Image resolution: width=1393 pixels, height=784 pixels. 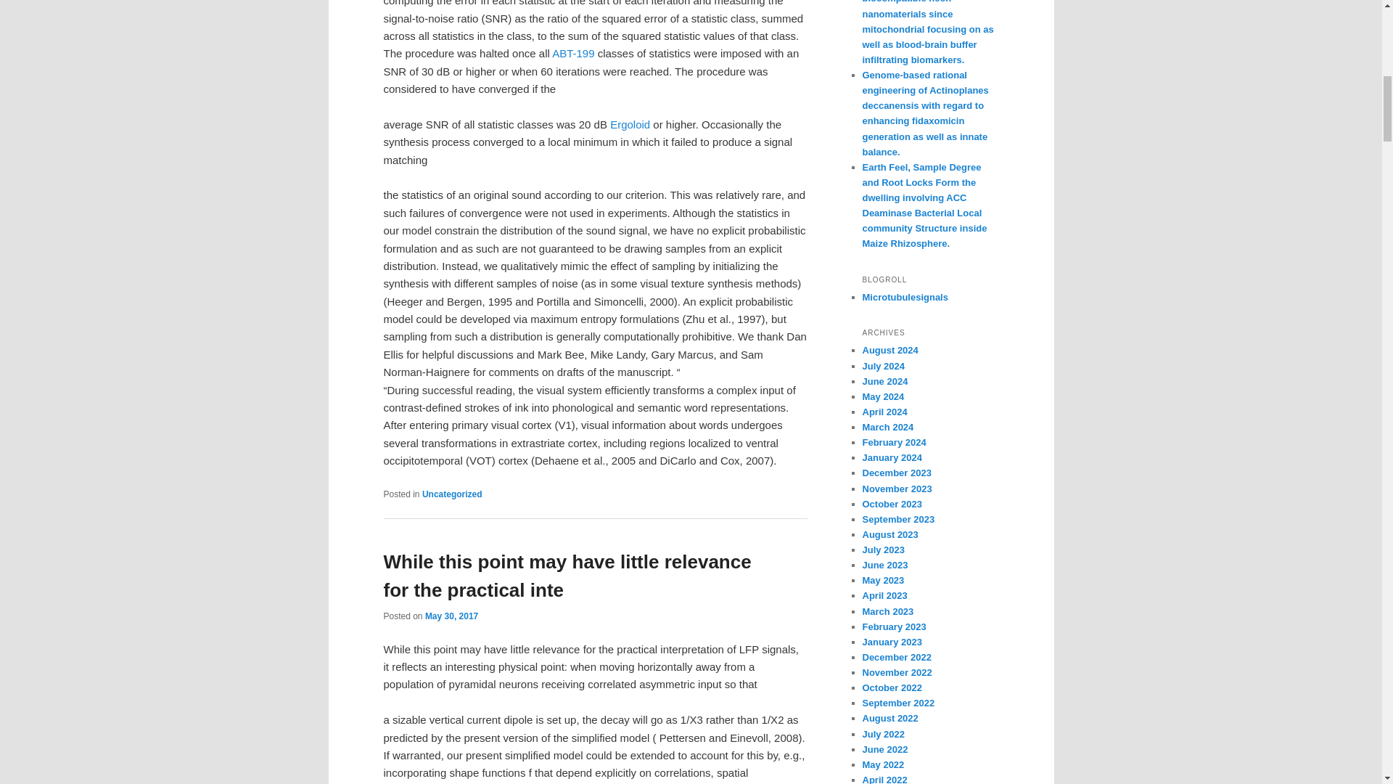 I want to click on ABT-199, so click(x=573, y=53).